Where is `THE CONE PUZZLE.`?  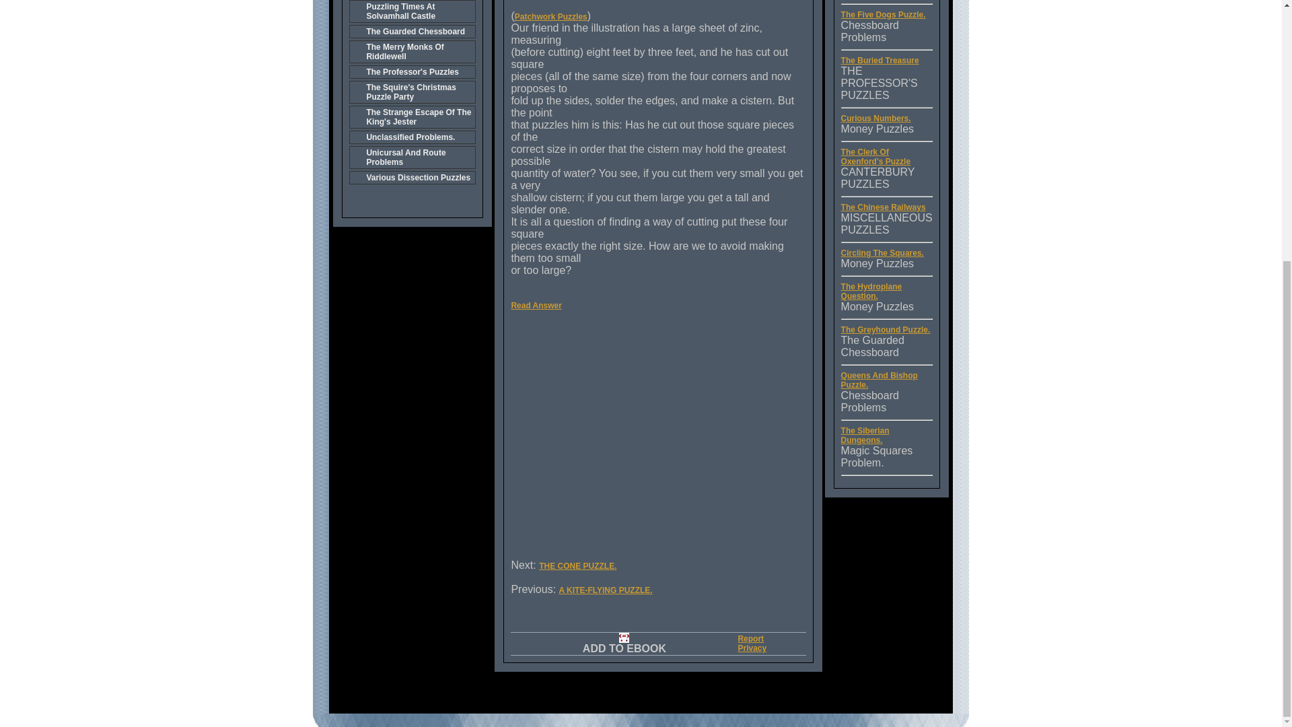 THE CONE PUZZLE. is located at coordinates (577, 565).